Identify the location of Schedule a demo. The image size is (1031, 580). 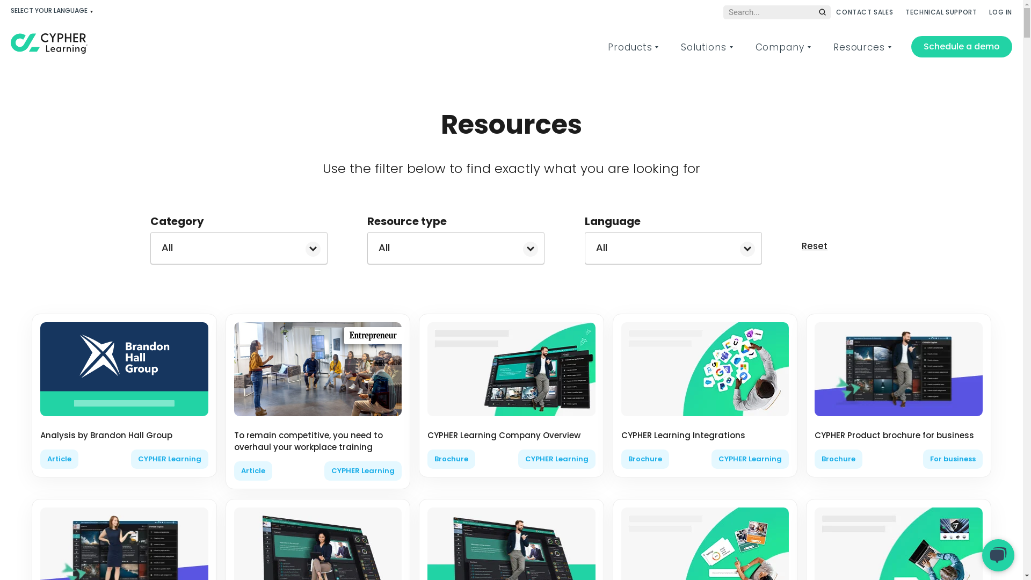
(962, 47).